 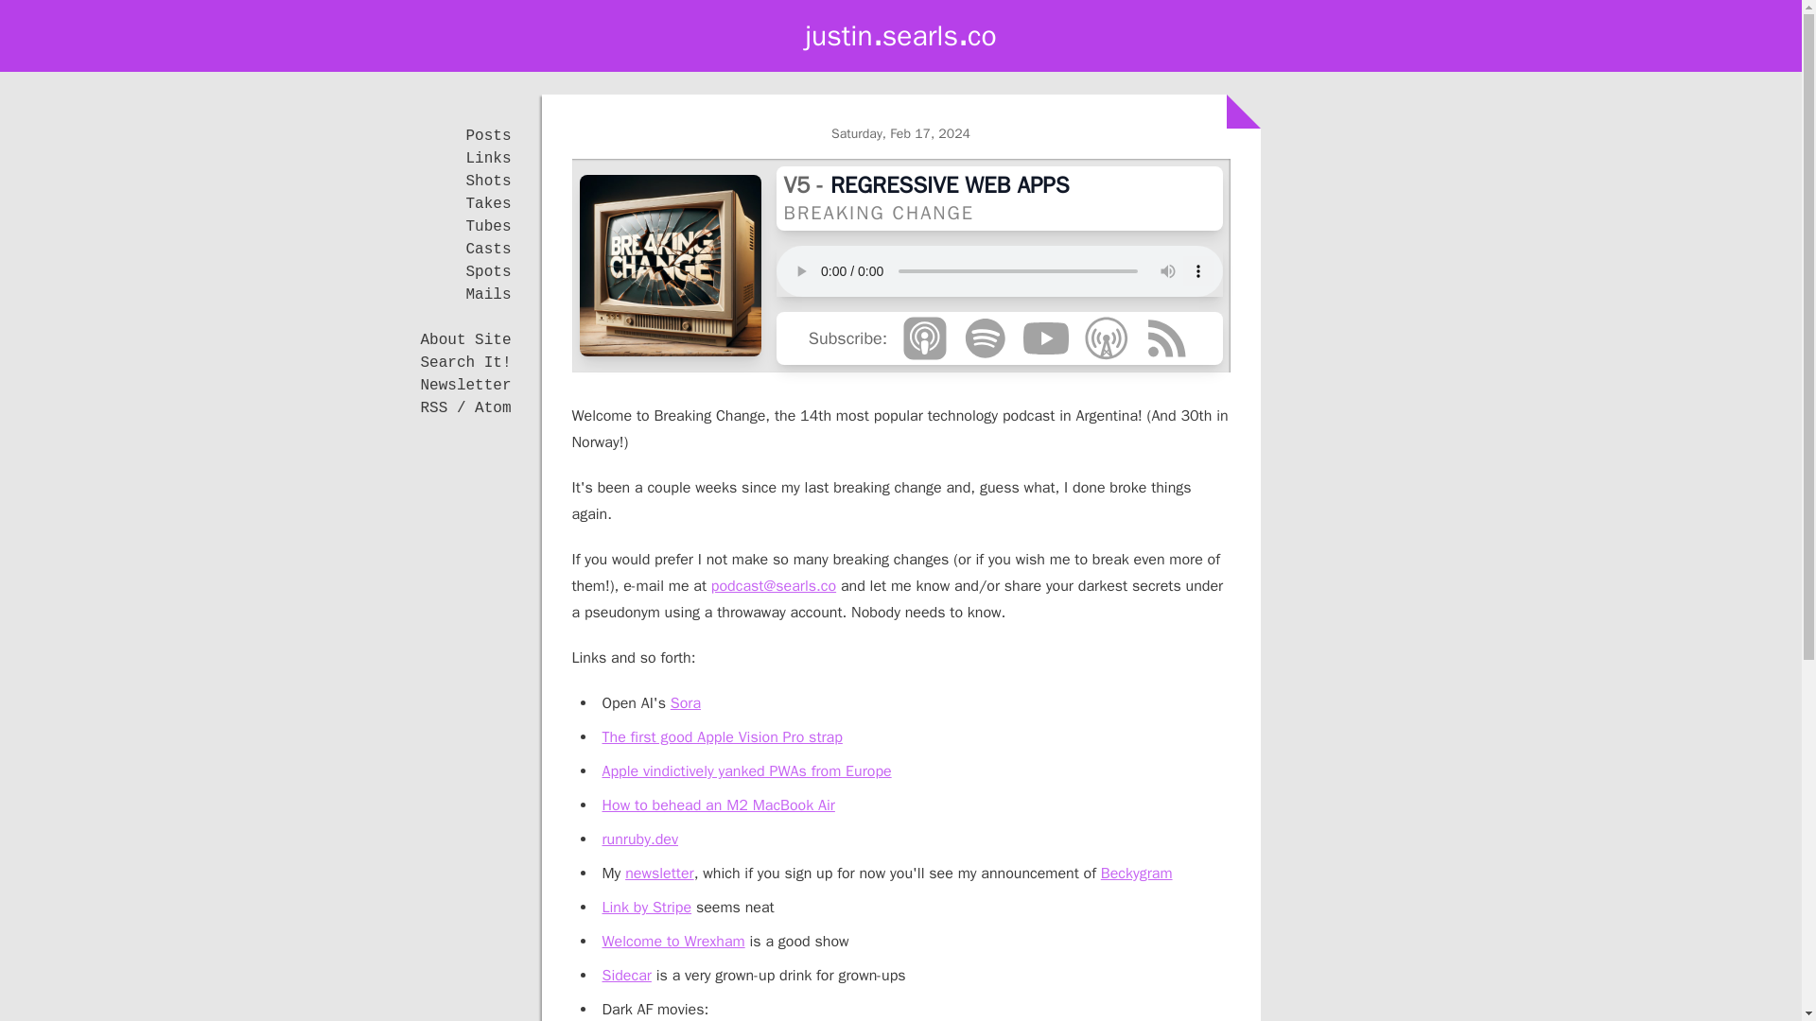 I want to click on Takes, so click(x=487, y=204).